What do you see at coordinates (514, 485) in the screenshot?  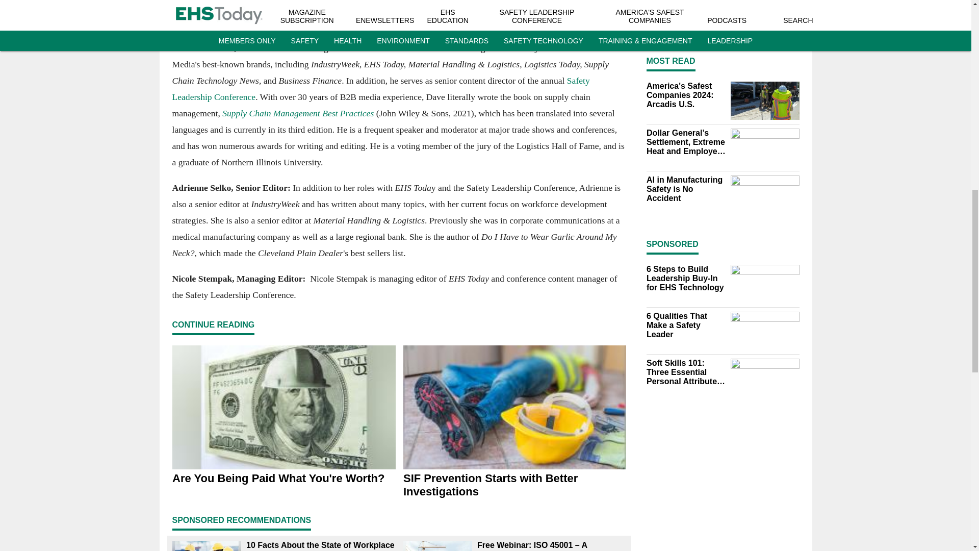 I see `SIF Prevention Starts with Better Investigations` at bounding box center [514, 485].